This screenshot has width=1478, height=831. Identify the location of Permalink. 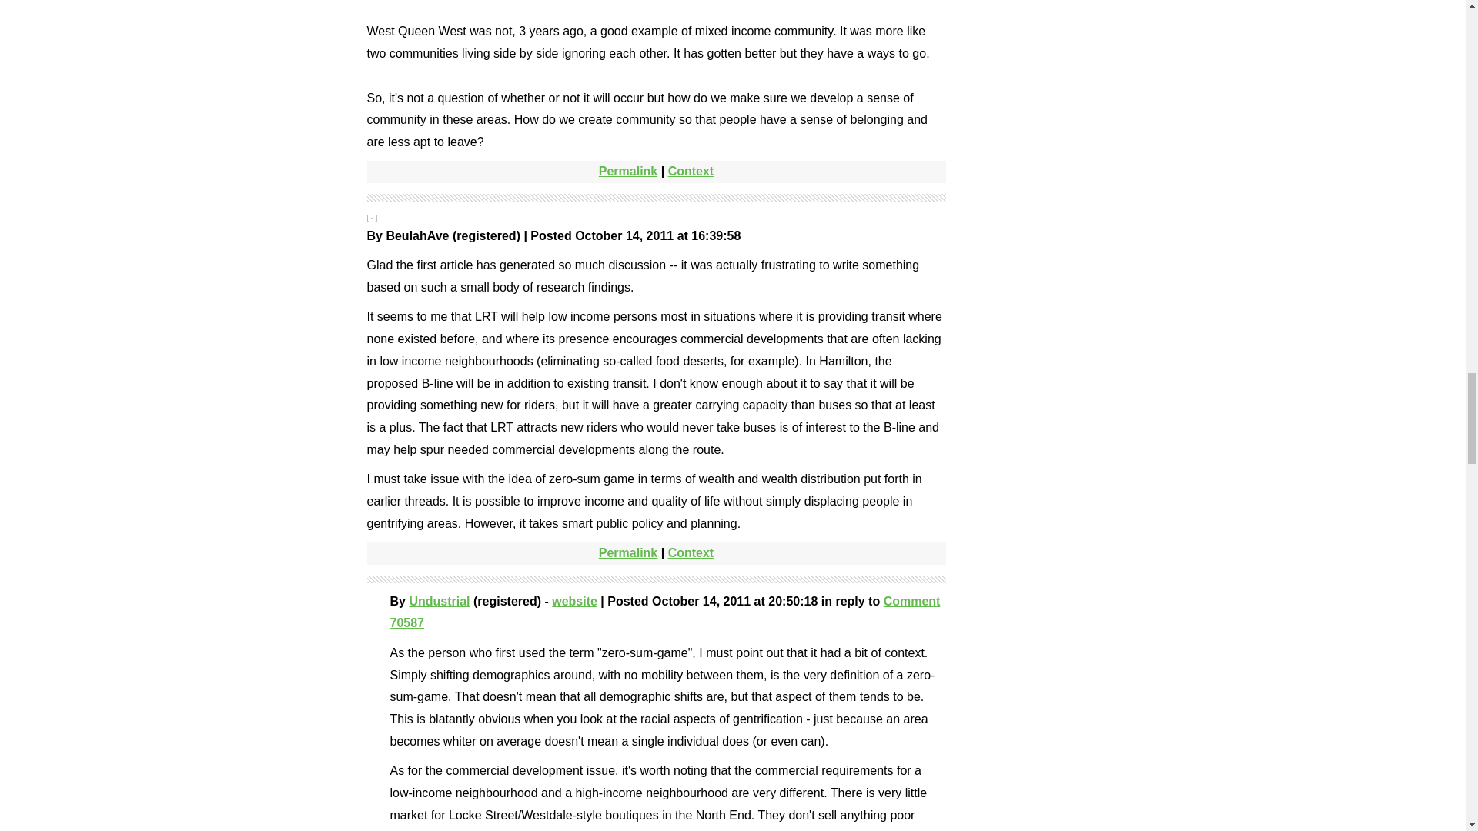
(628, 171).